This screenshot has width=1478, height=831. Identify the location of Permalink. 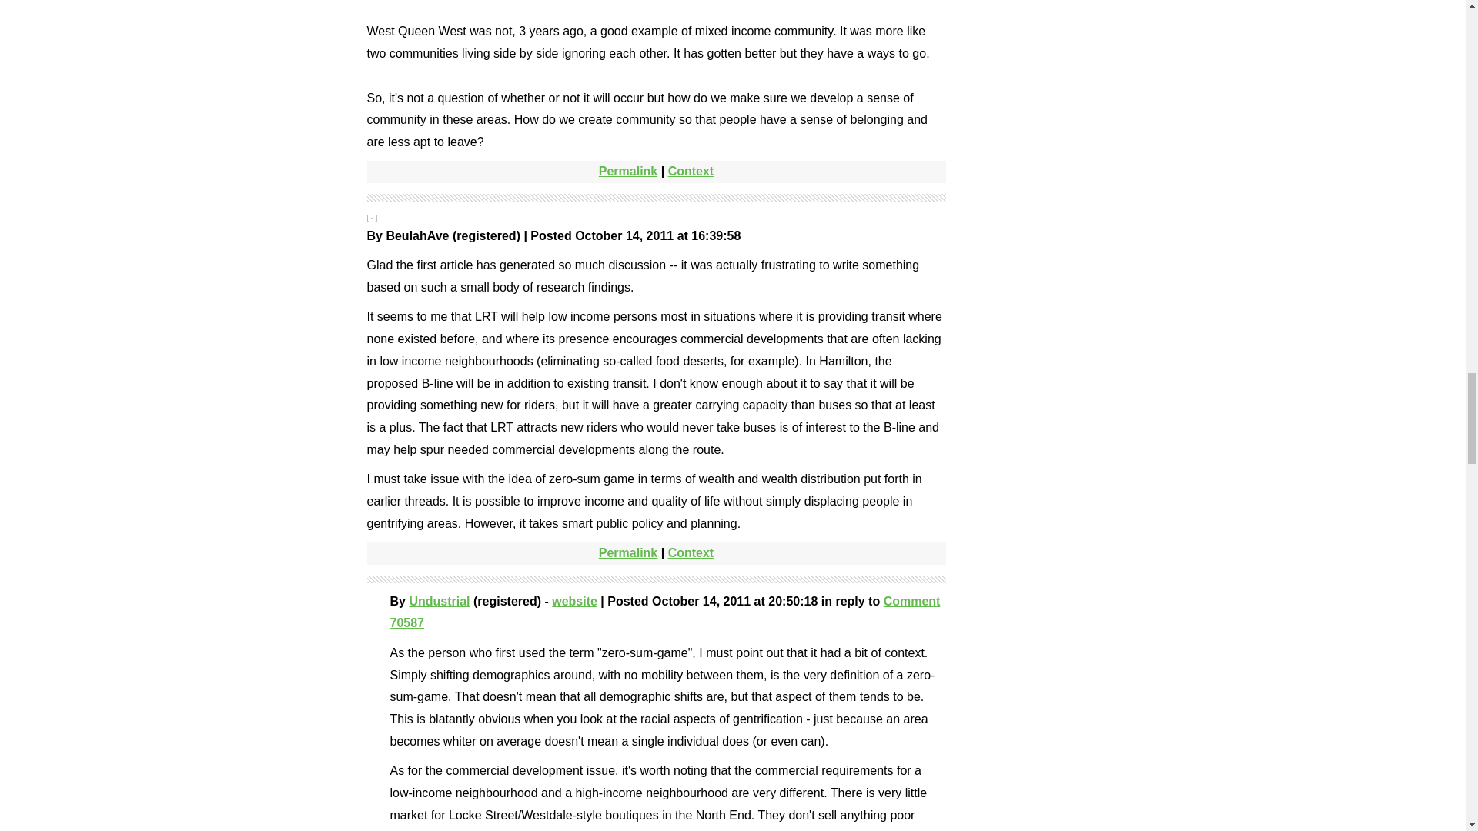
(628, 171).